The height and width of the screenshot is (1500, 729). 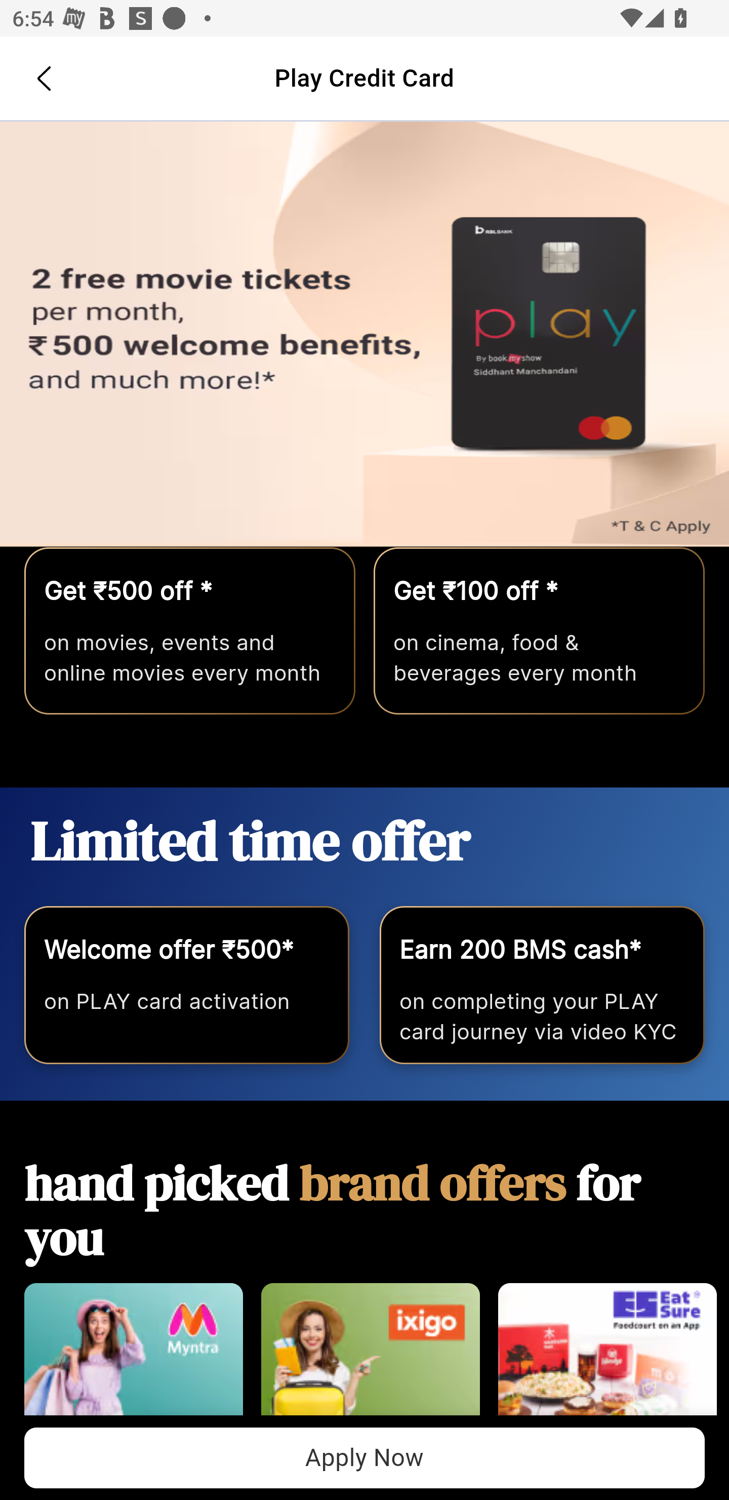 I want to click on EatSure, so click(x=607, y=1358).